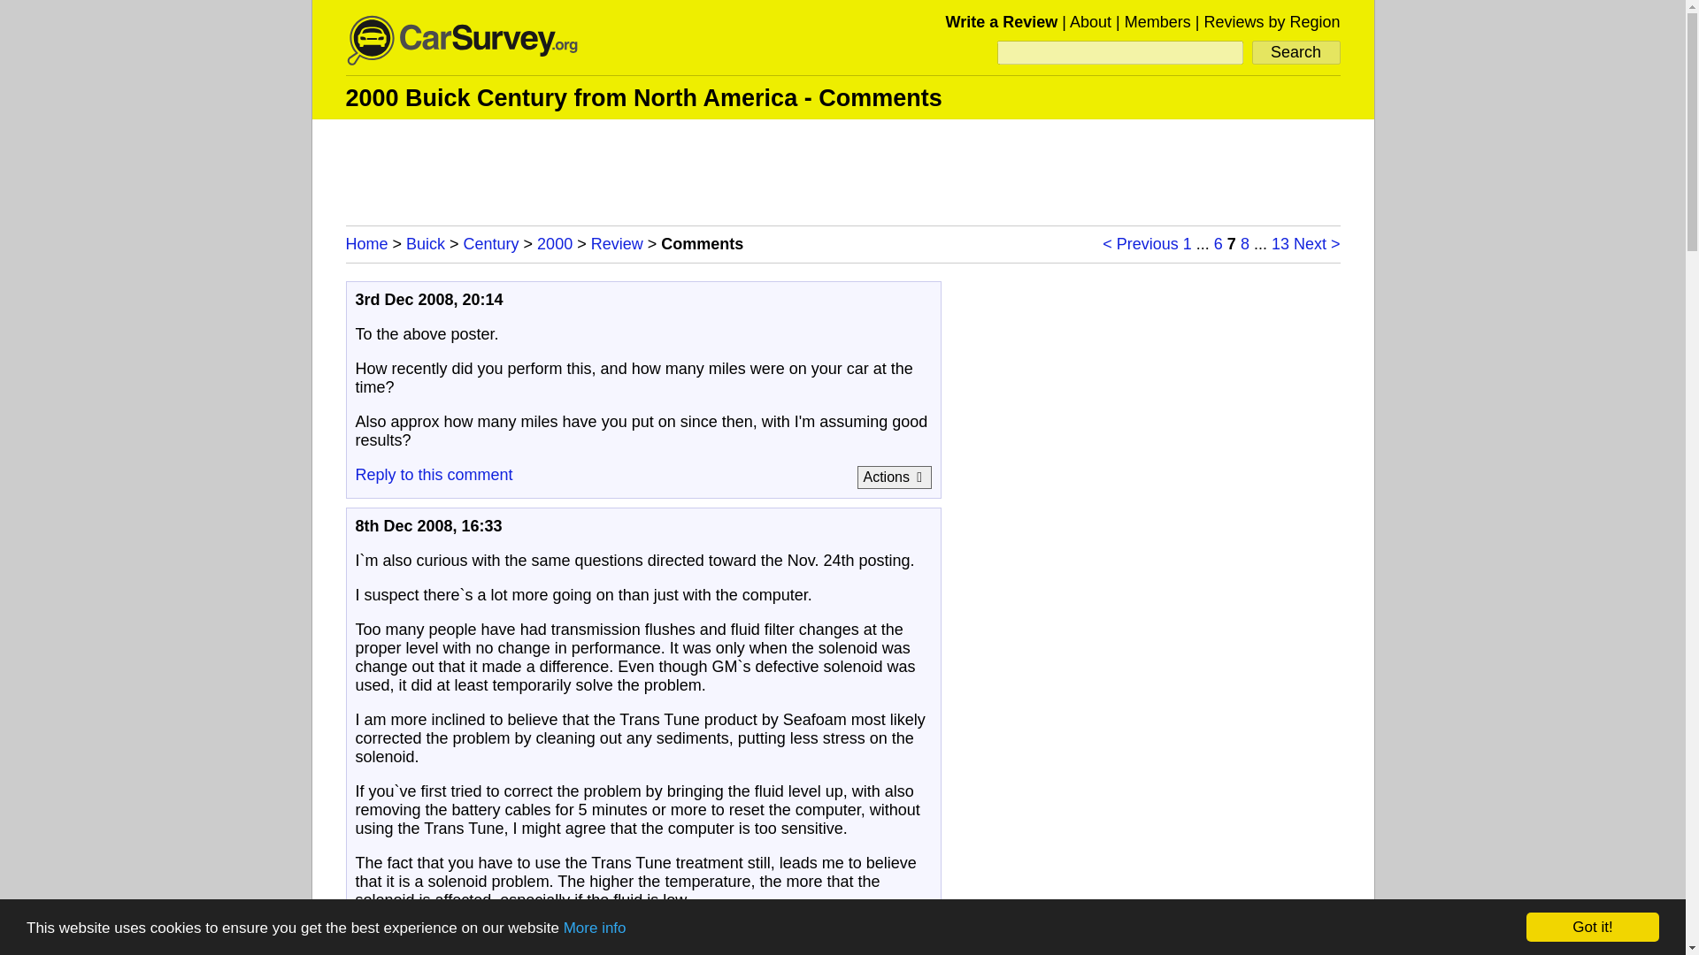 This screenshot has height=955, width=1699. Describe the element at coordinates (434, 474) in the screenshot. I see `Reply to this comment` at that location.